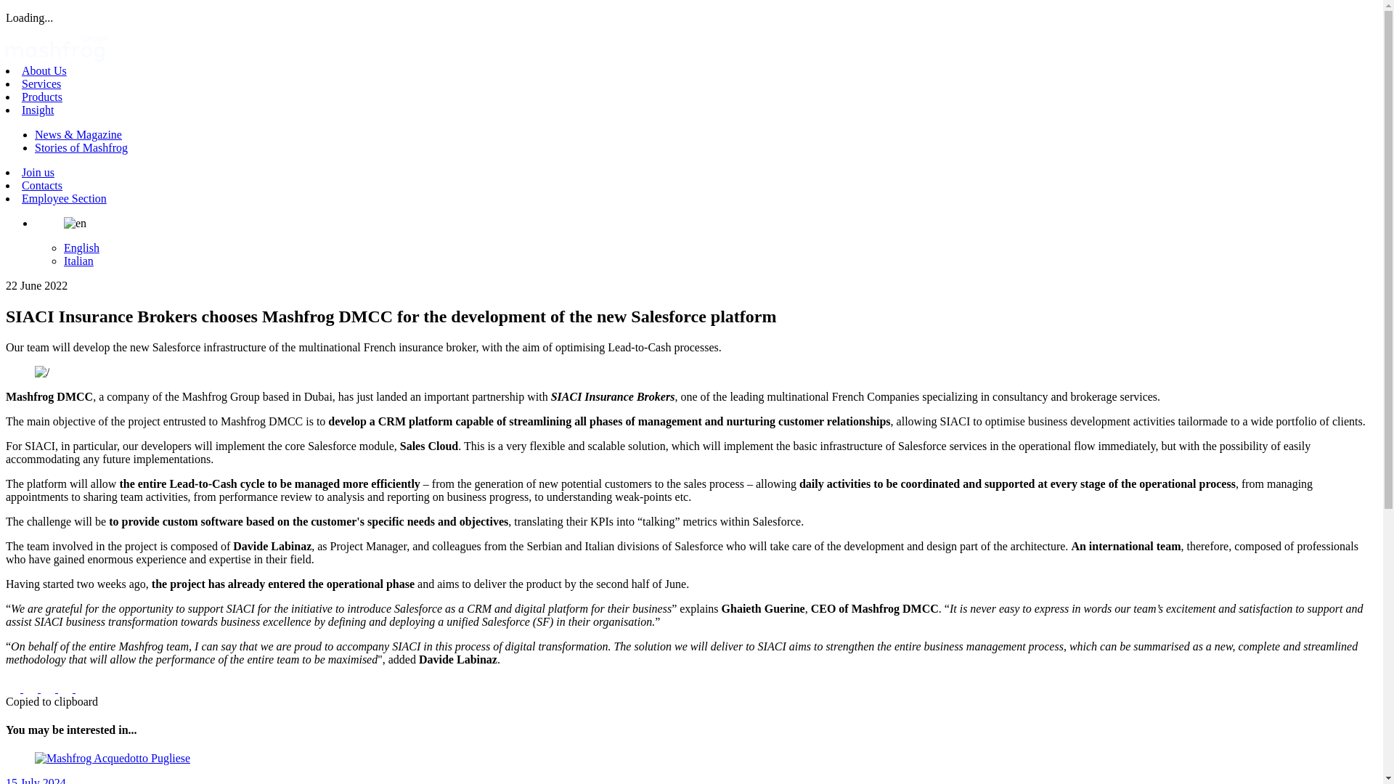  I want to click on Share to Linkedin, so click(49, 688).